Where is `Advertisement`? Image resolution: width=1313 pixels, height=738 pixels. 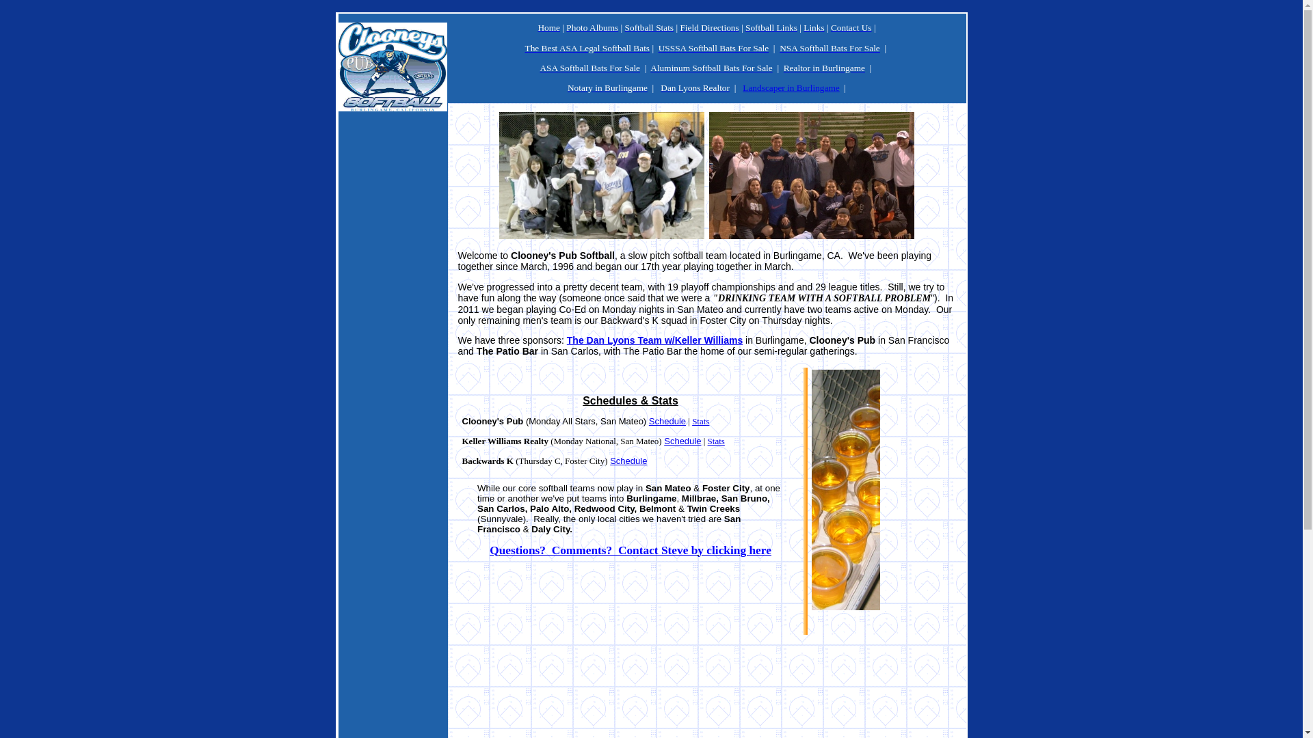 Advertisement is located at coordinates (393, 336).